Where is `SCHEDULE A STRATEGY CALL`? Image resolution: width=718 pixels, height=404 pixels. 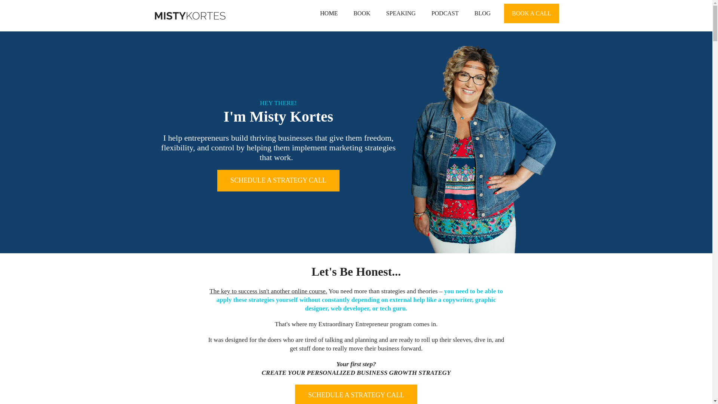 SCHEDULE A STRATEGY CALL is located at coordinates (356, 394).